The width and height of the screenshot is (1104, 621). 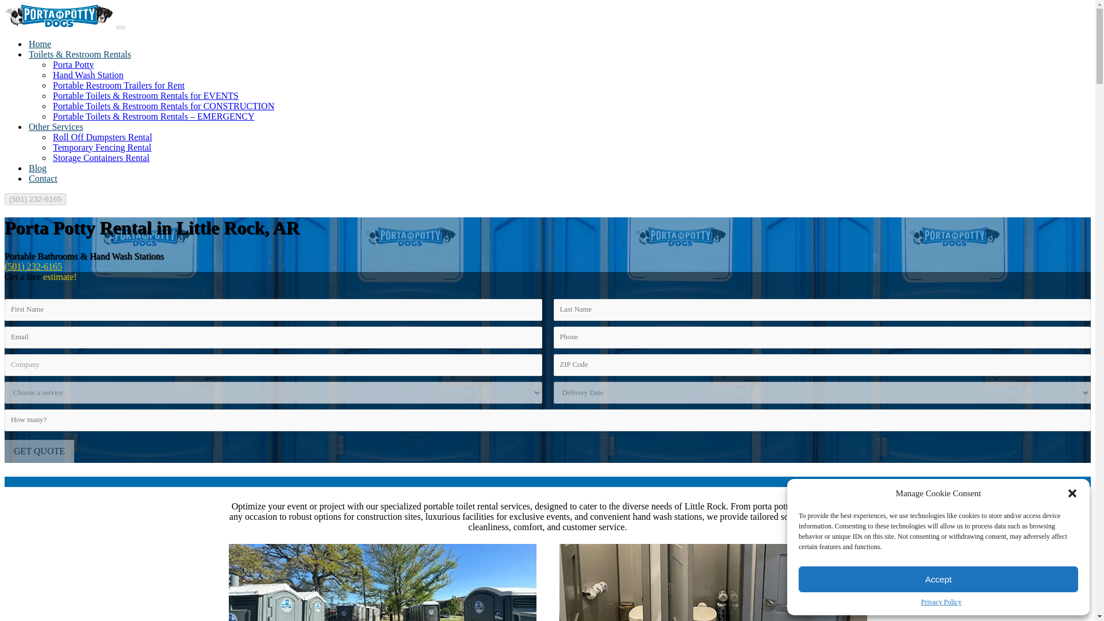 What do you see at coordinates (89, 75) in the screenshot?
I see `Hand Wash Station` at bounding box center [89, 75].